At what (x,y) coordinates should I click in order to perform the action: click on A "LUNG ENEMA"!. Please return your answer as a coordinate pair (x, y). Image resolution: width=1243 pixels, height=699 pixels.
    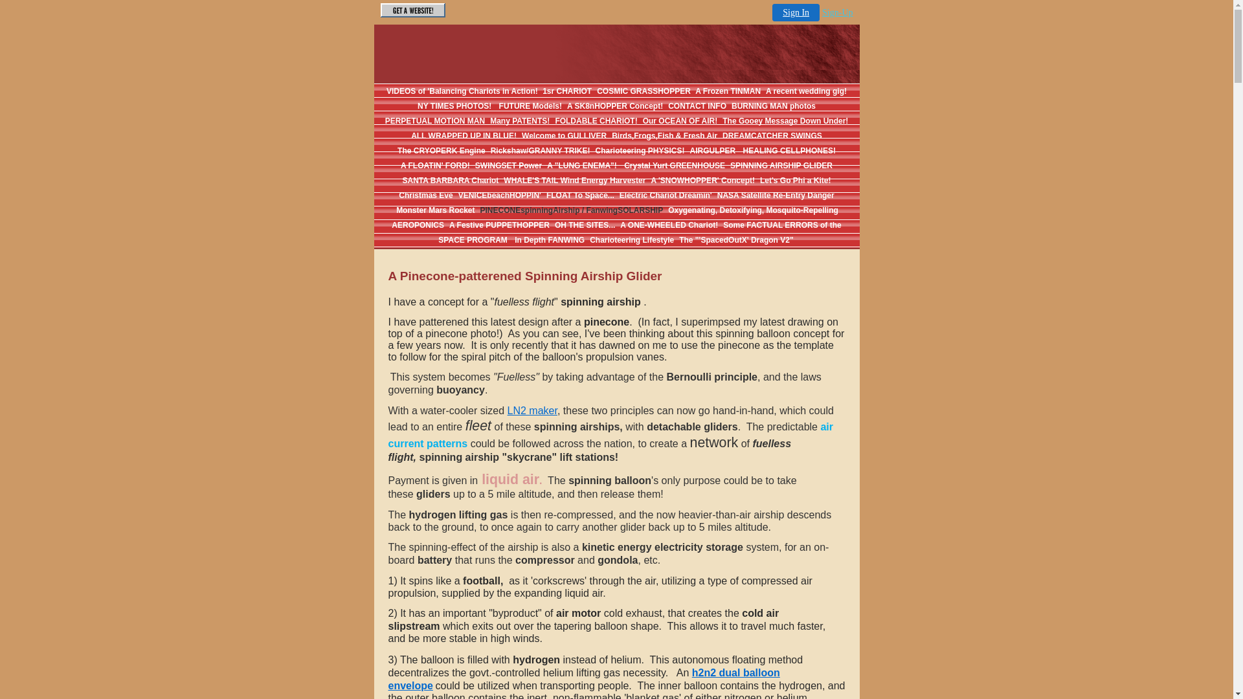
    Looking at the image, I should click on (582, 166).